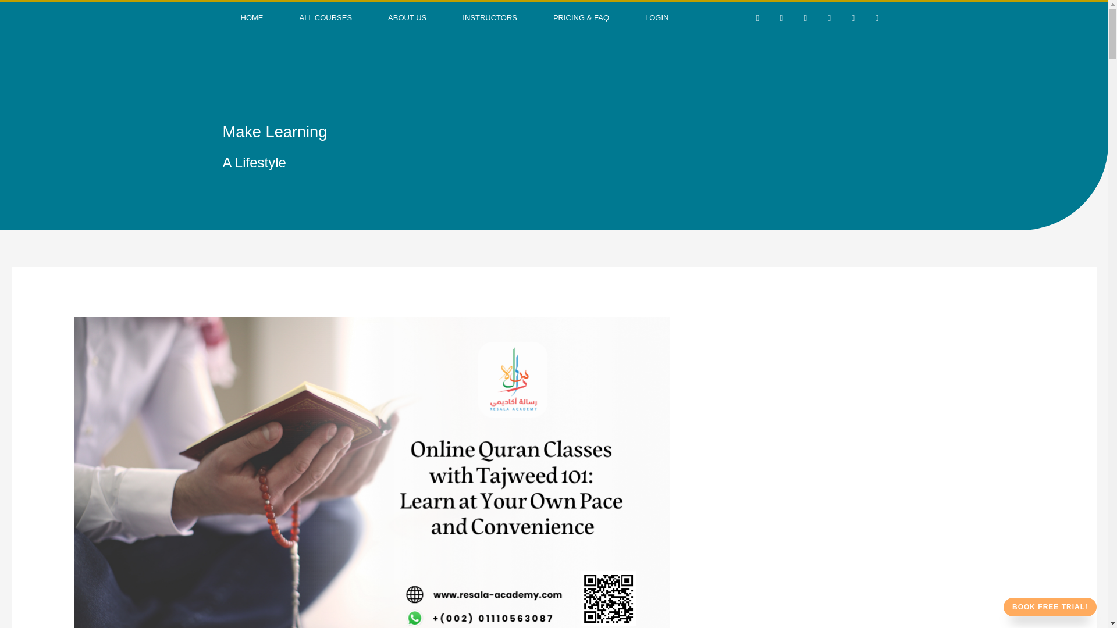  Describe the element at coordinates (326, 18) in the screenshot. I see `ALL COURSES` at that location.